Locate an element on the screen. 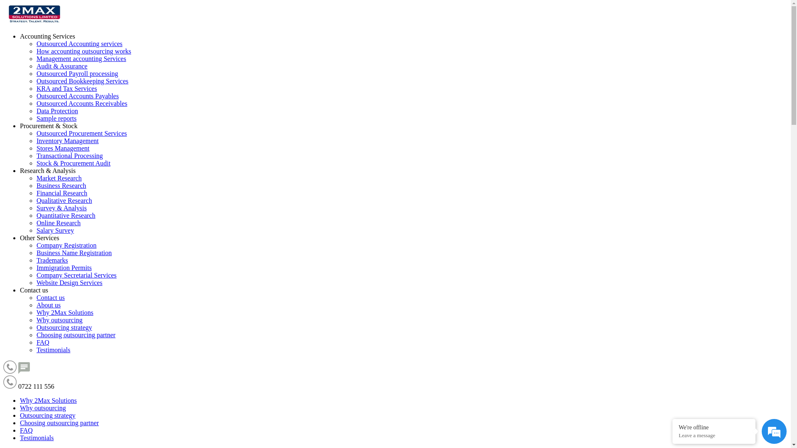  KRA and Tax Services is located at coordinates (67, 89).